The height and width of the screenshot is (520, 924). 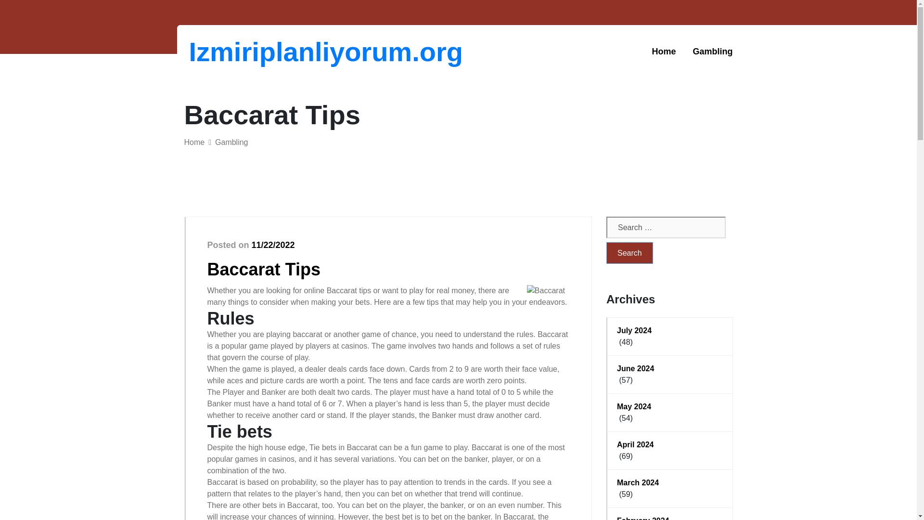 I want to click on Izmiriplanliyorum.org, so click(x=239, y=52).